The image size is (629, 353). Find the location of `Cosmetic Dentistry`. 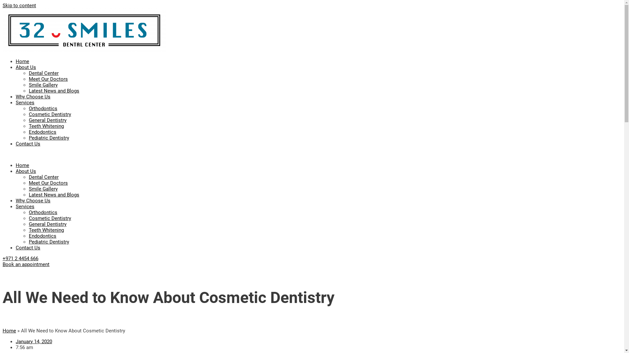

Cosmetic Dentistry is located at coordinates (50, 218).